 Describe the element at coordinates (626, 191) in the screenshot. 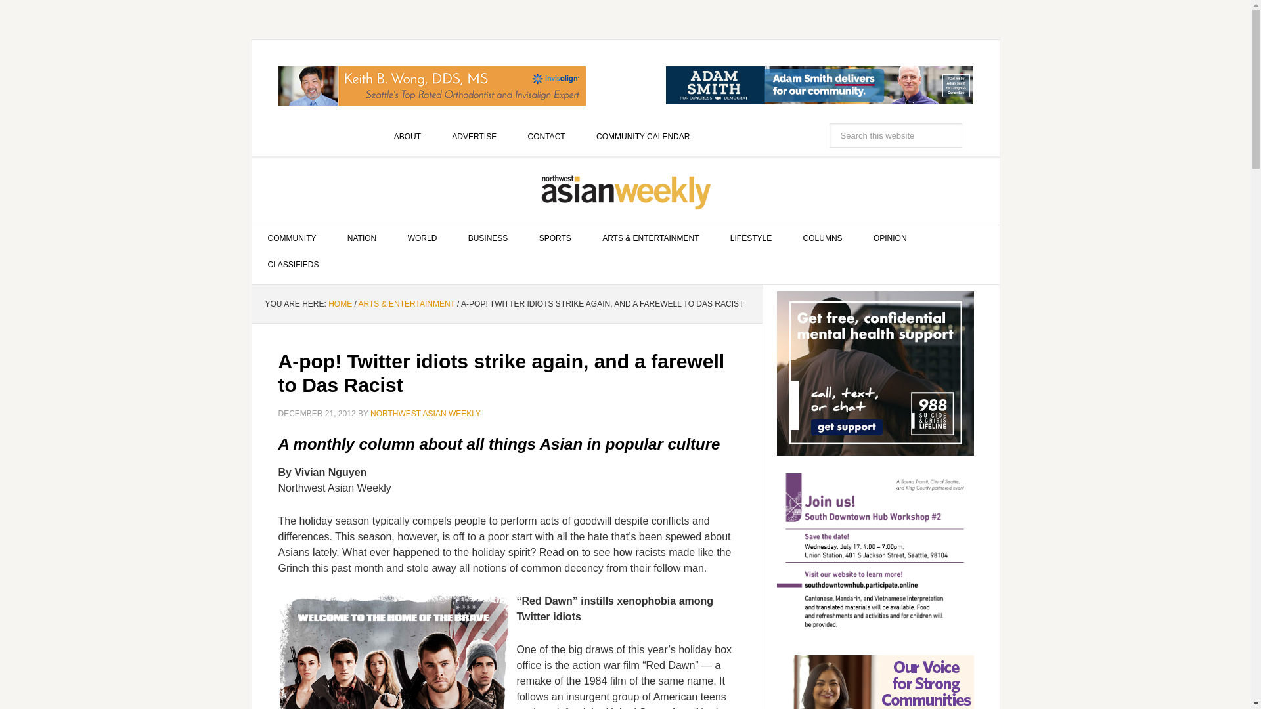

I see `NORTHWEST ASIAN WEEKLY` at that location.